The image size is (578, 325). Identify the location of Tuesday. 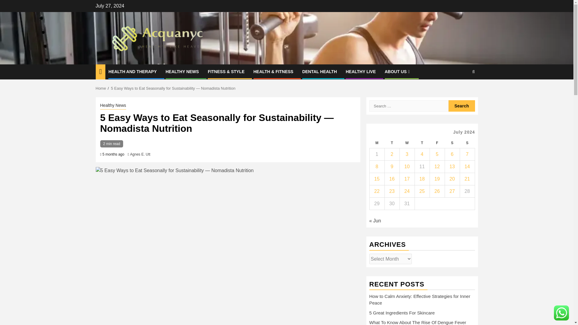
(392, 143).